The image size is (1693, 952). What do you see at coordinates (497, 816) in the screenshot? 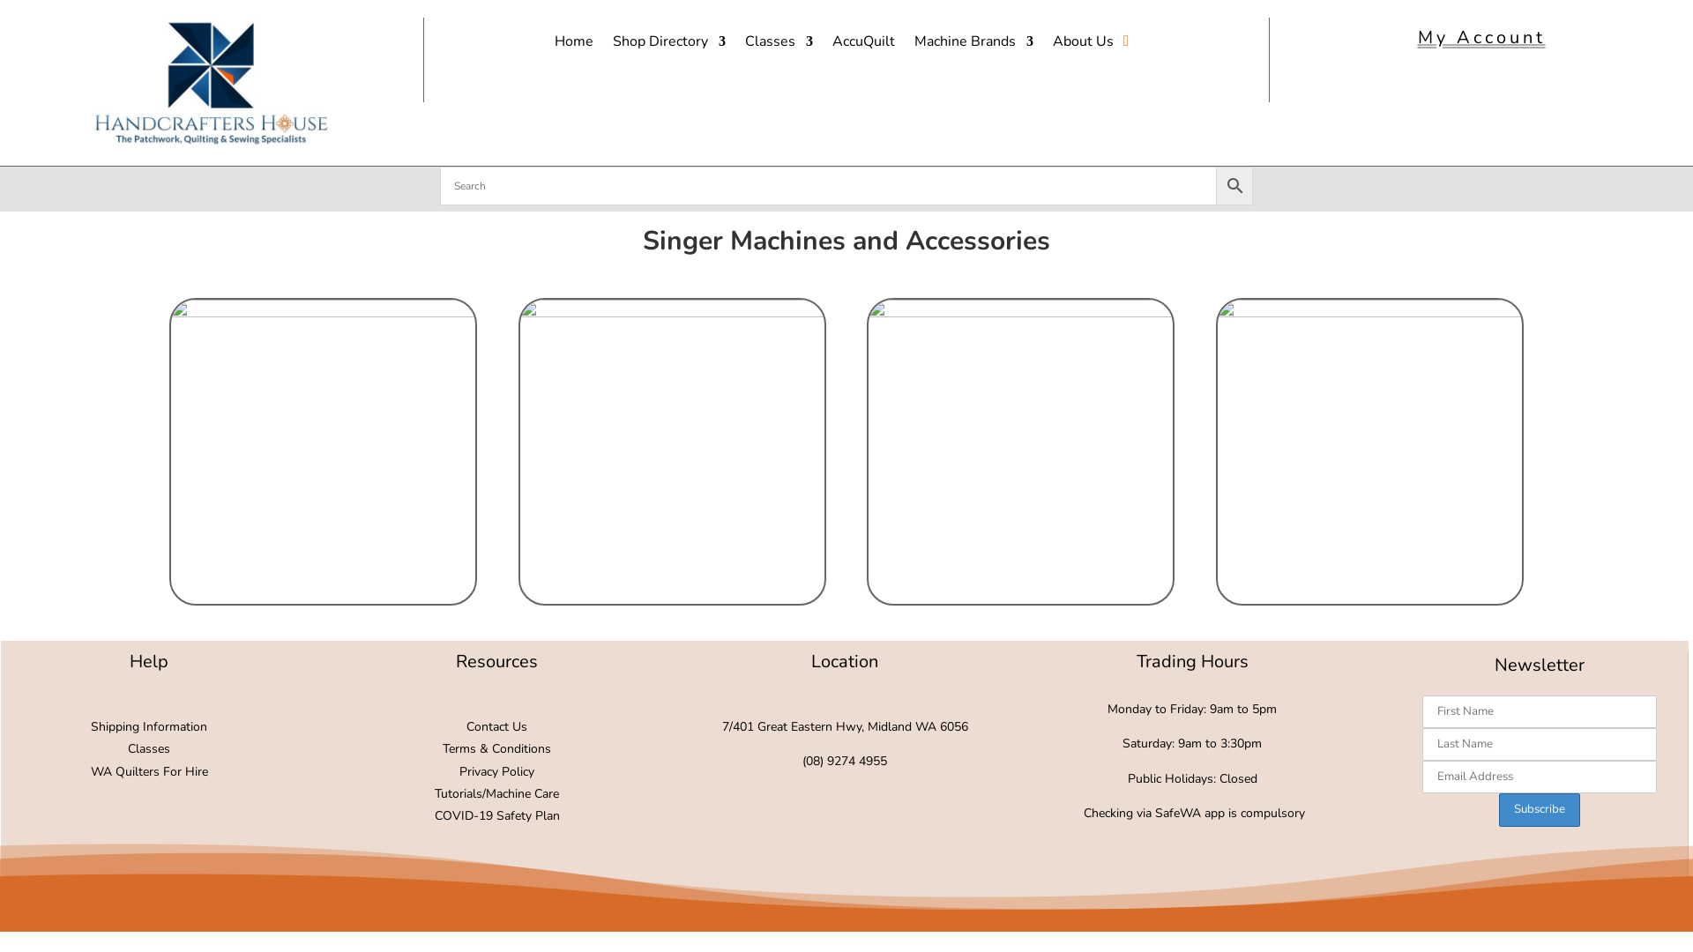
I see `COVID-19 Safety Plan` at bounding box center [497, 816].